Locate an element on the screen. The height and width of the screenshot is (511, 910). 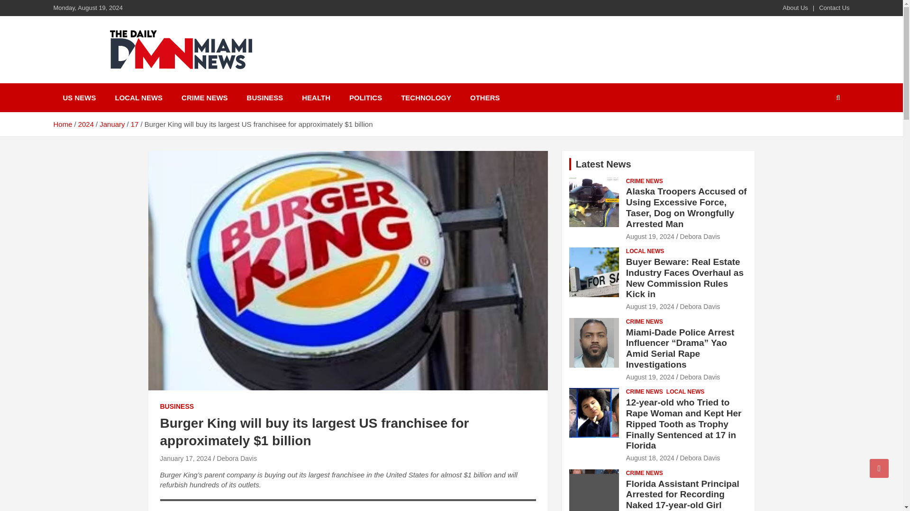
January 17, 2024 is located at coordinates (185, 458).